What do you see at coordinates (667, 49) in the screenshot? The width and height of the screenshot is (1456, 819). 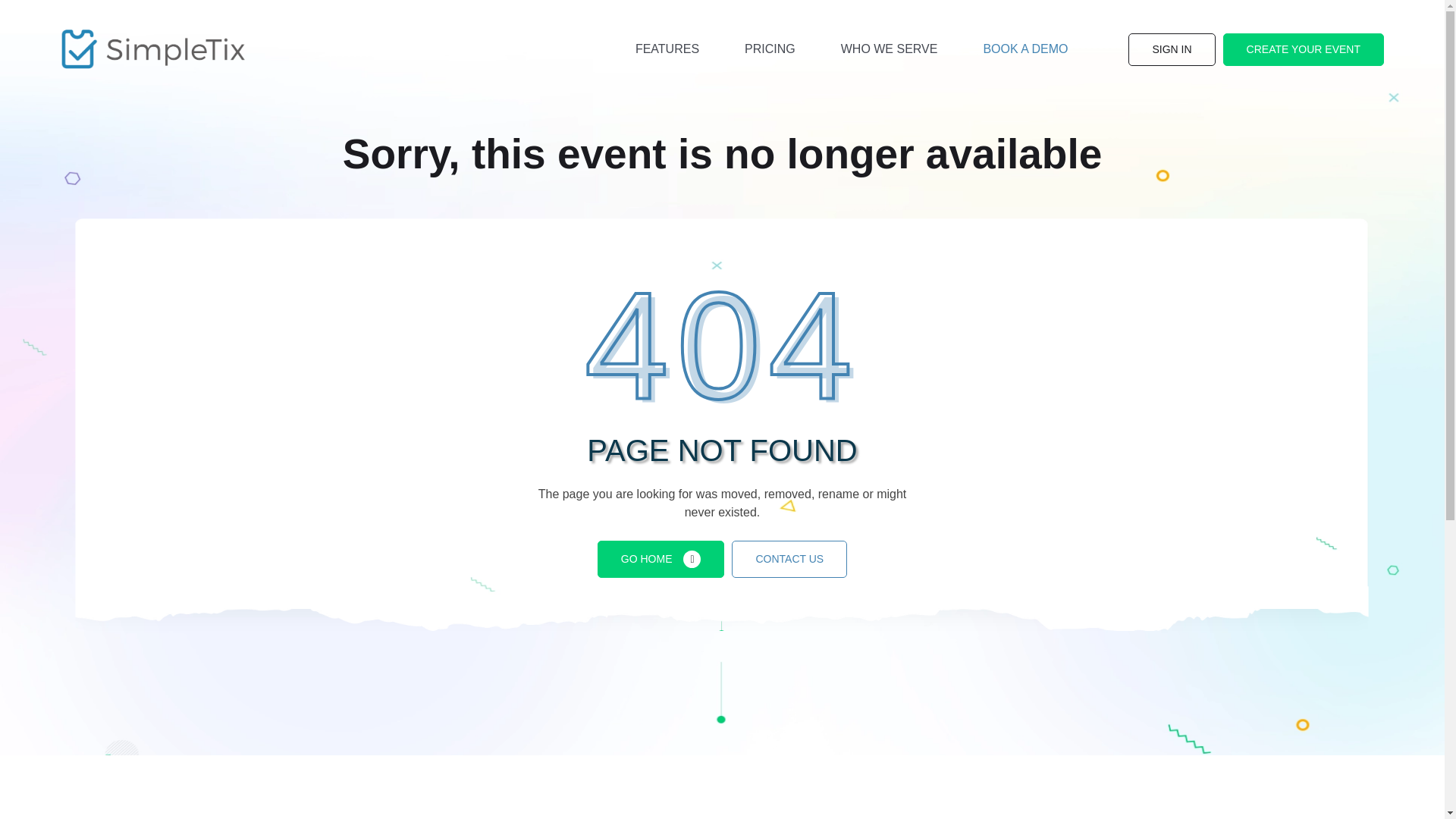 I see `FEATURES` at bounding box center [667, 49].